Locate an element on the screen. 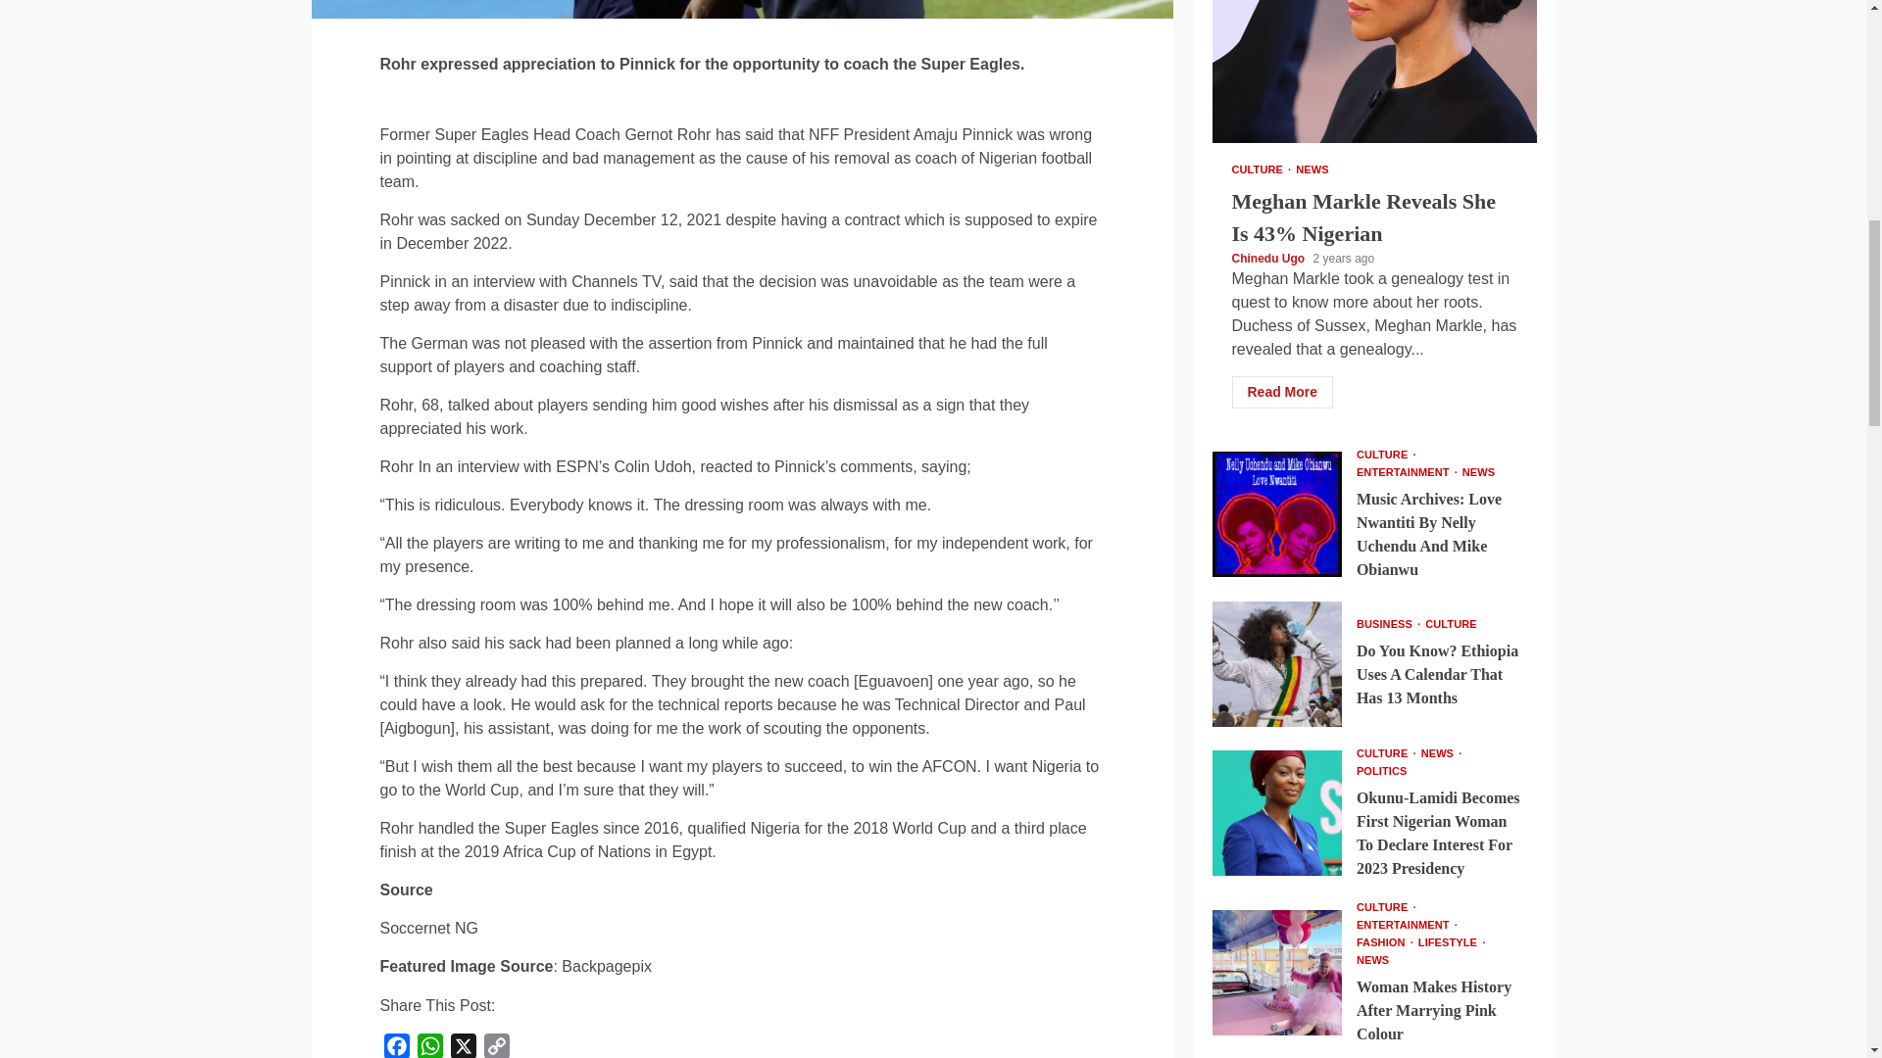 The image size is (1882, 1058). X is located at coordinates (463, 1046).